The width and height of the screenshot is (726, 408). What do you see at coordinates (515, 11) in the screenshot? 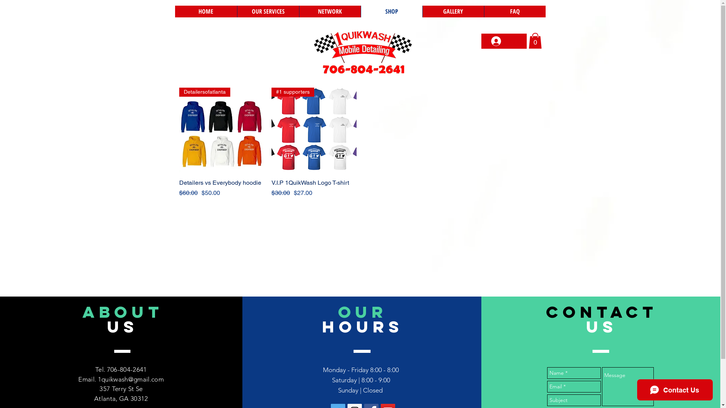
I see `FAQ` at bounding box center [515, 11].